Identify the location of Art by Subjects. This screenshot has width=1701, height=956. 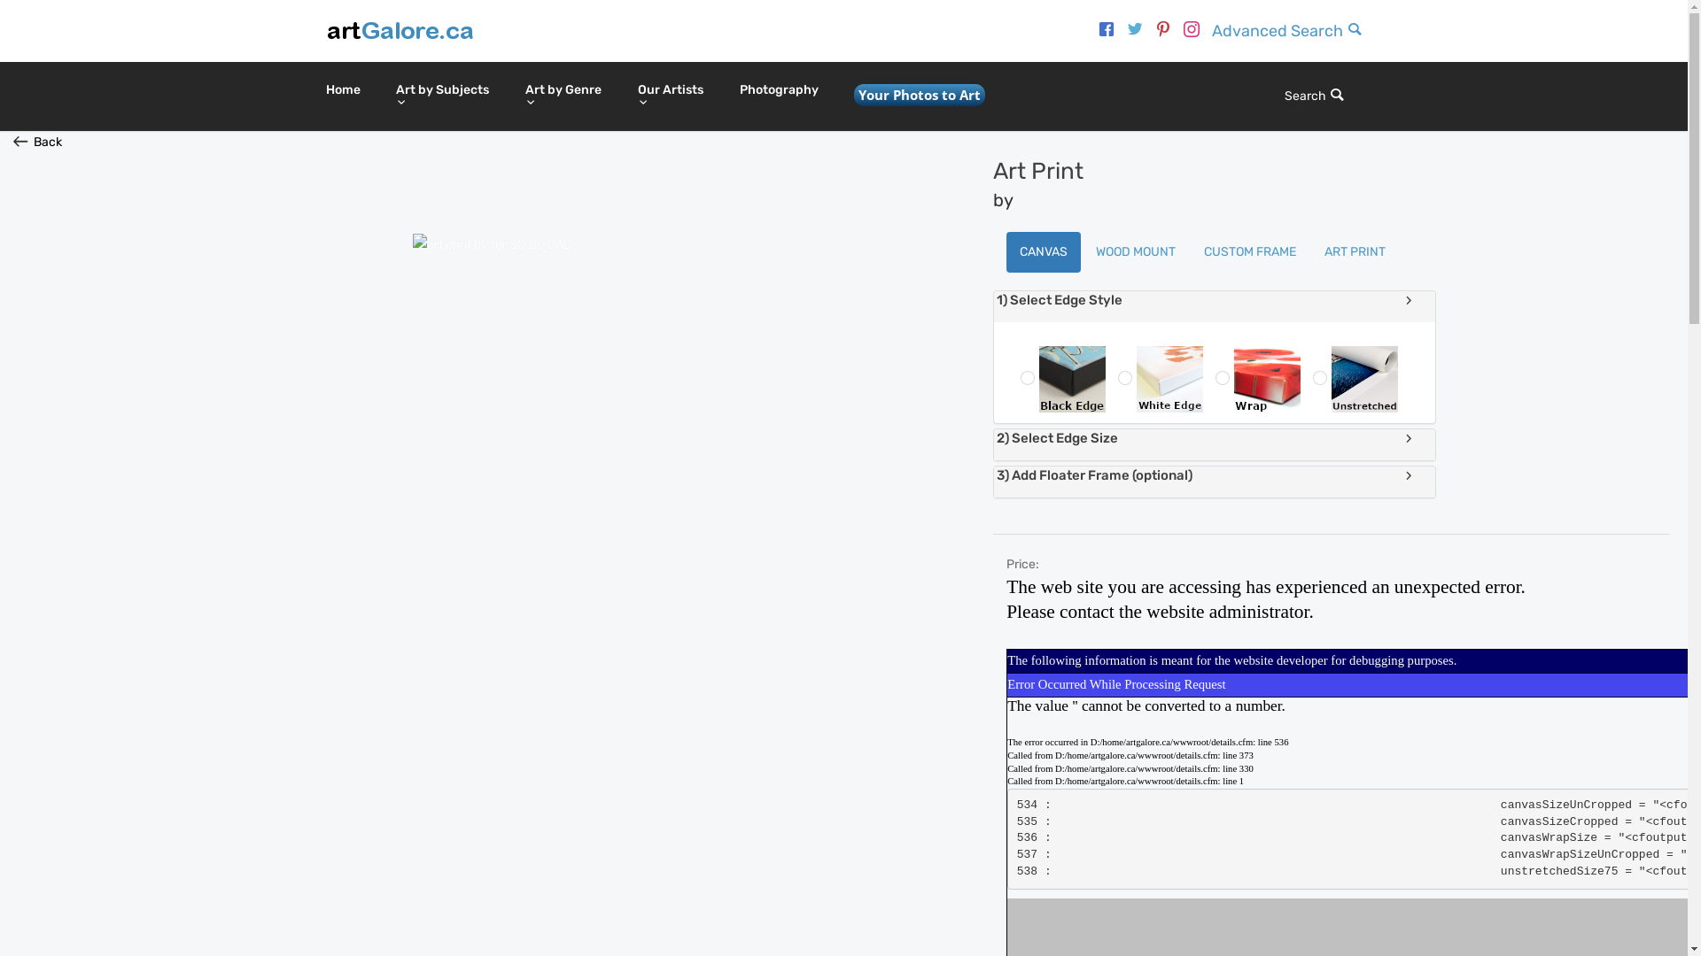
(442, 96).